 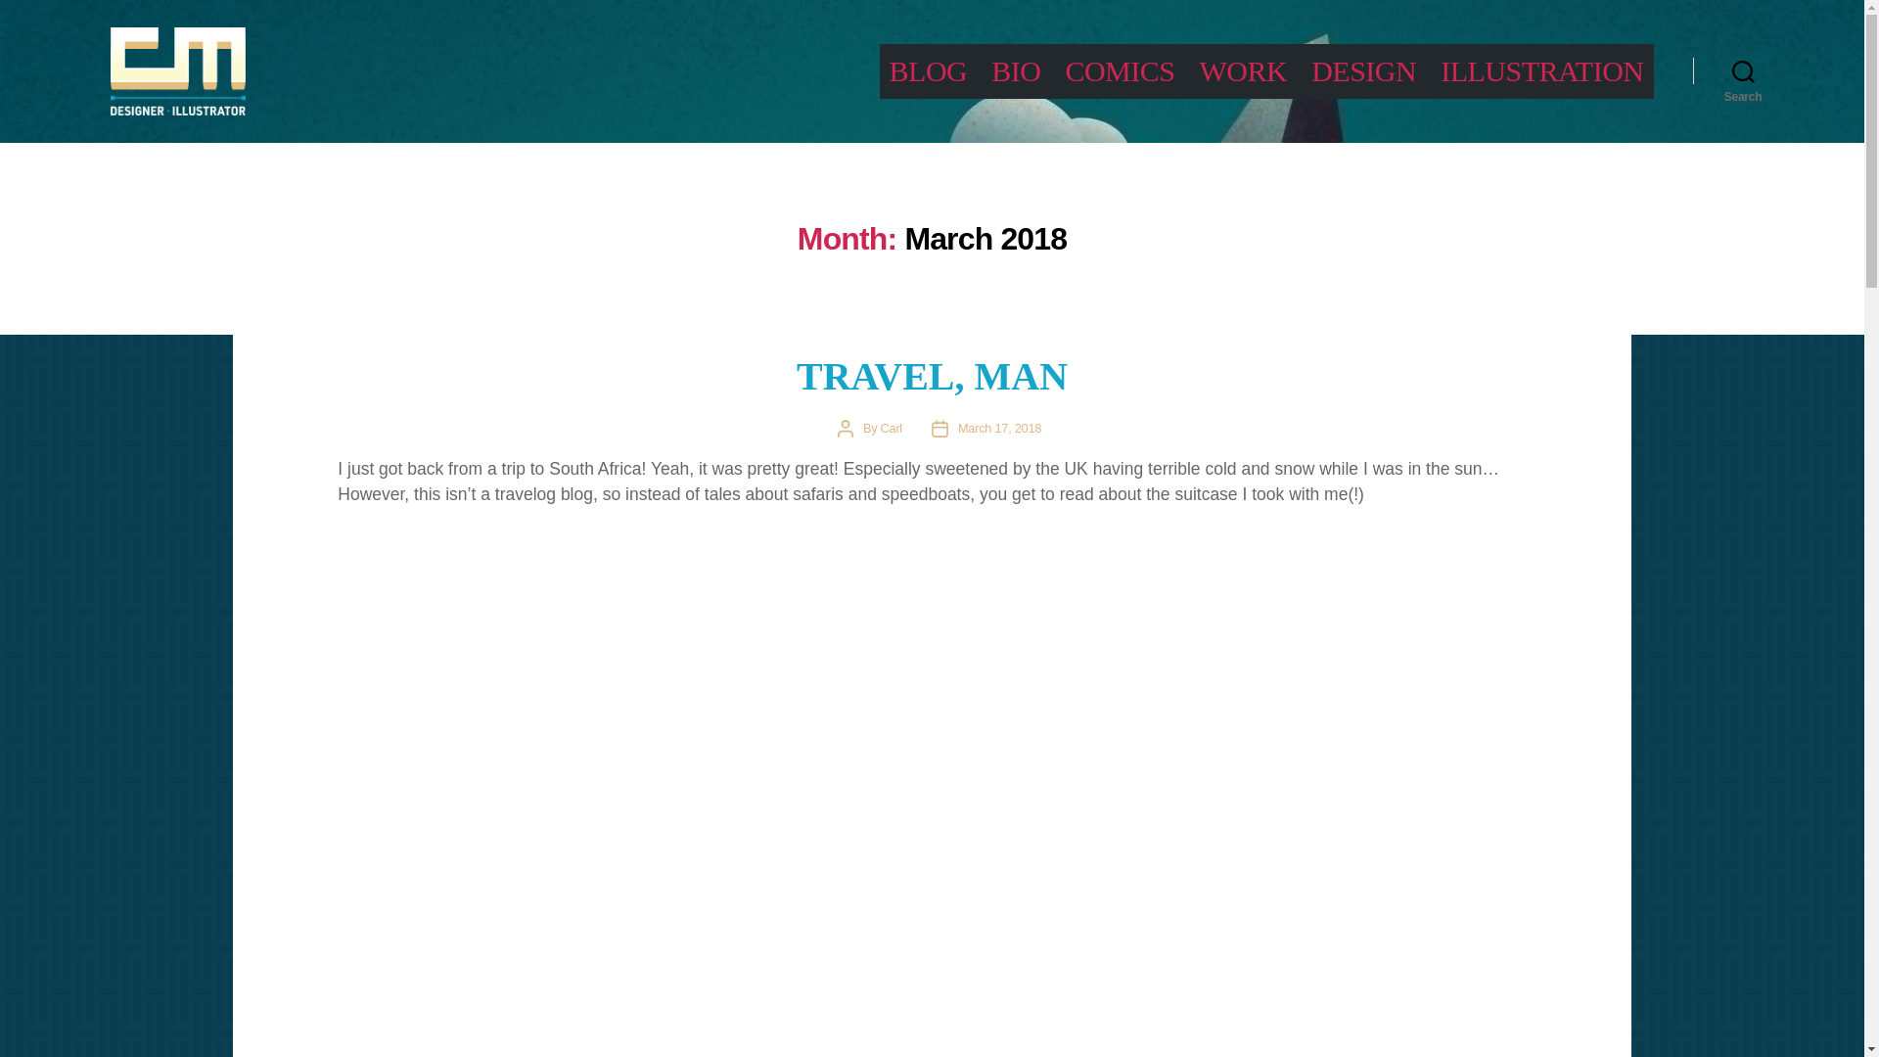 I want to click on BLOG, so click(x=928, y=70).